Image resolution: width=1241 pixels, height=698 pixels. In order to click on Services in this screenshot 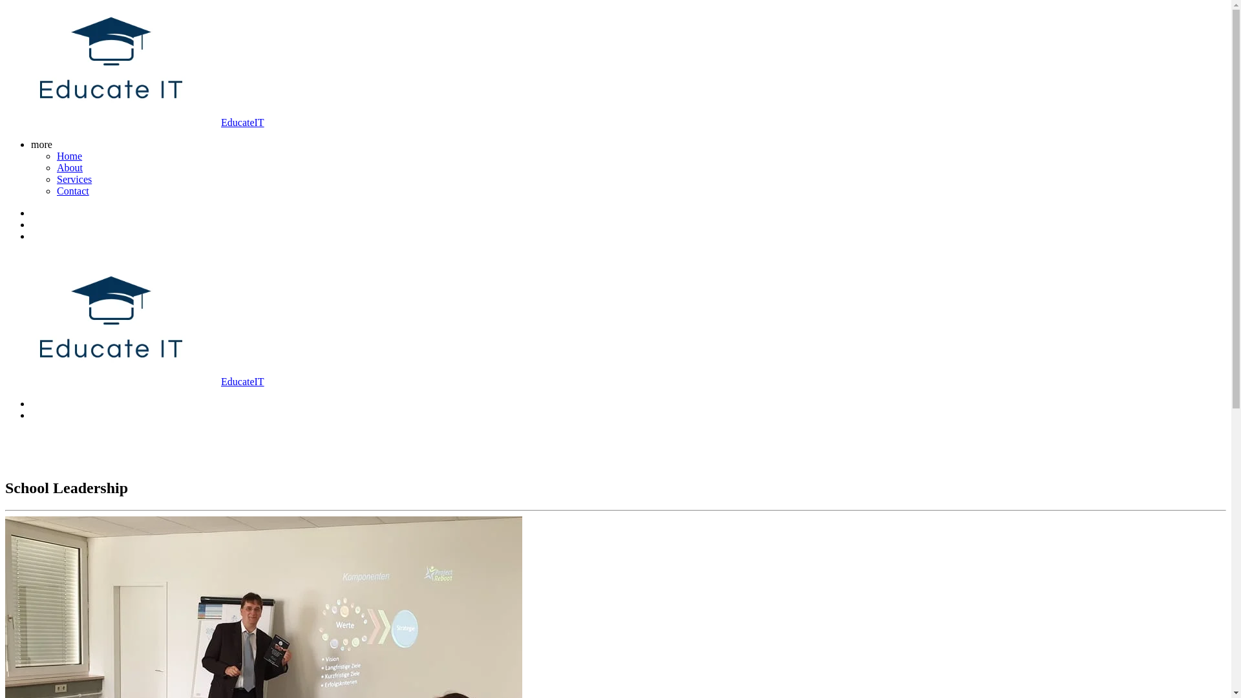, I will do `click(74, 180)`.